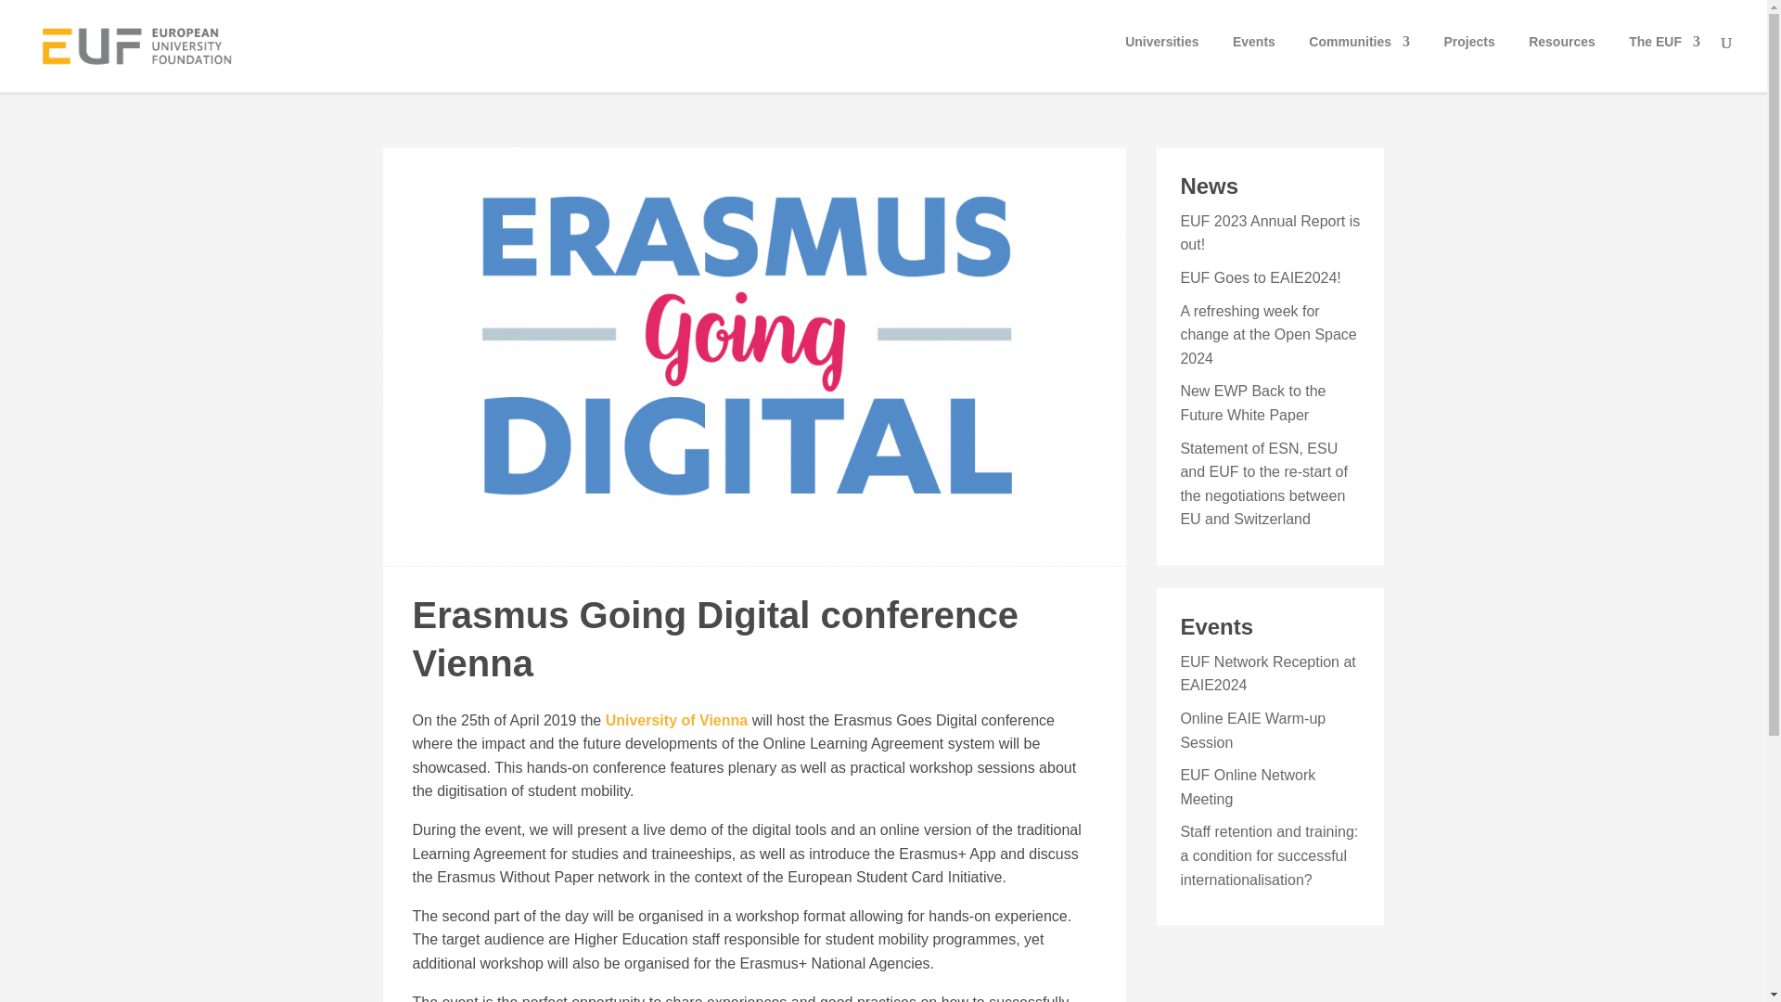 The image size is (1781, 1002). What do you see at coordinates (1267, 335) in the screenshot?
I see `A refreshing week for change at the Open Space 2024` at bounding box center [1267, 335].